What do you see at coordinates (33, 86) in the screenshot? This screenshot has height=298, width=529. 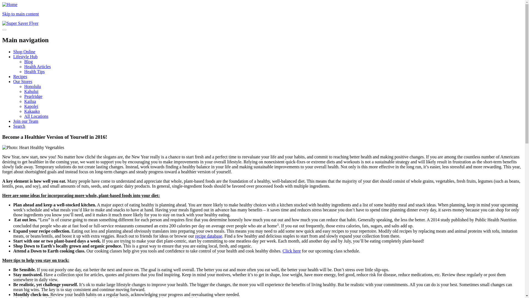 I see `Honolulu` at bounding box center [33, 86].